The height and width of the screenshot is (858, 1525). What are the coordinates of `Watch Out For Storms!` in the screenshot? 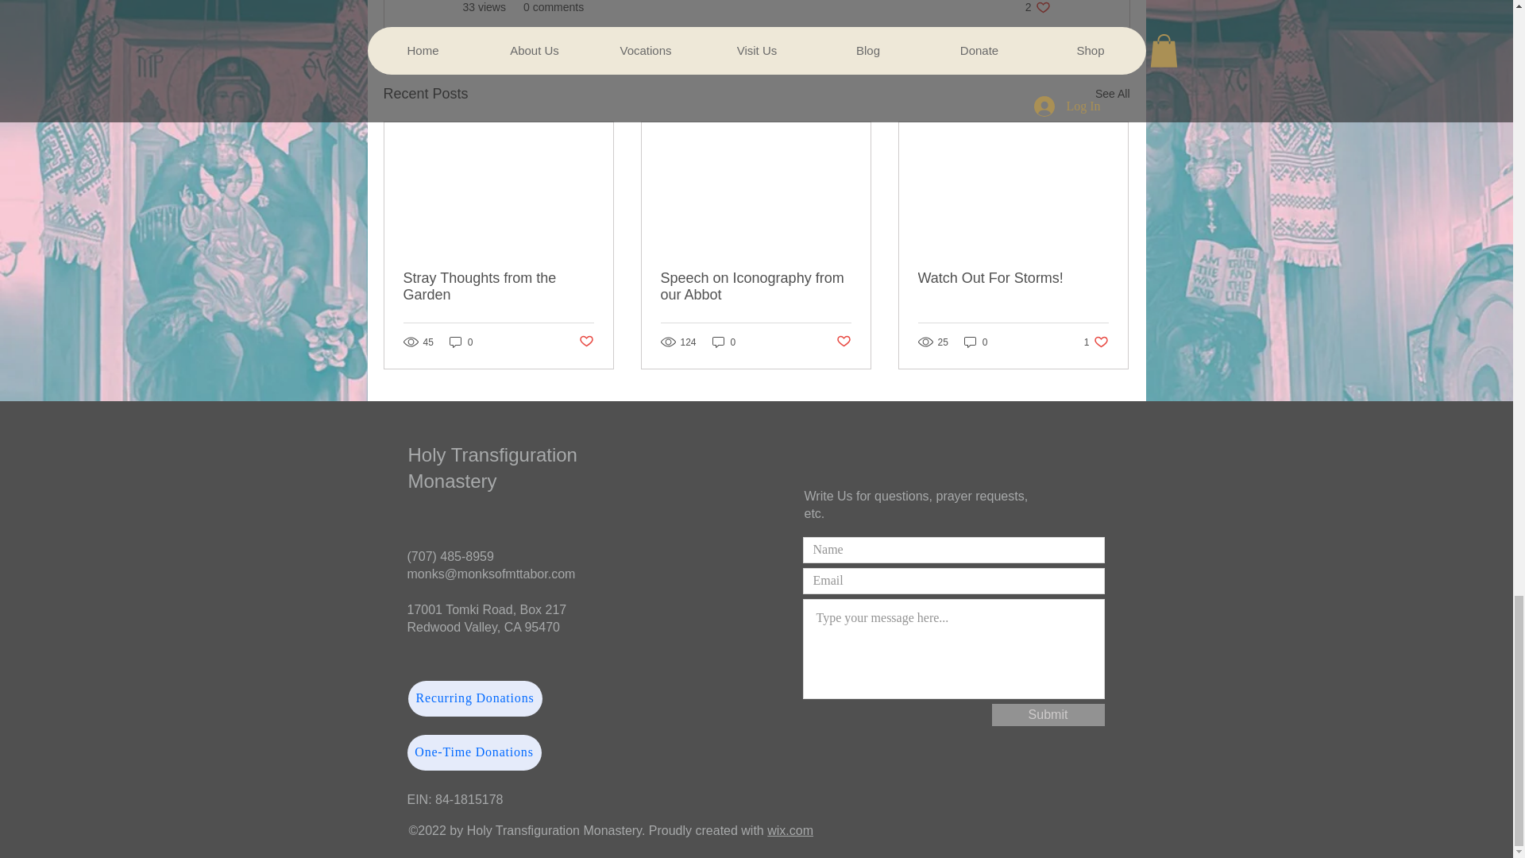 It's located at (975, 342).